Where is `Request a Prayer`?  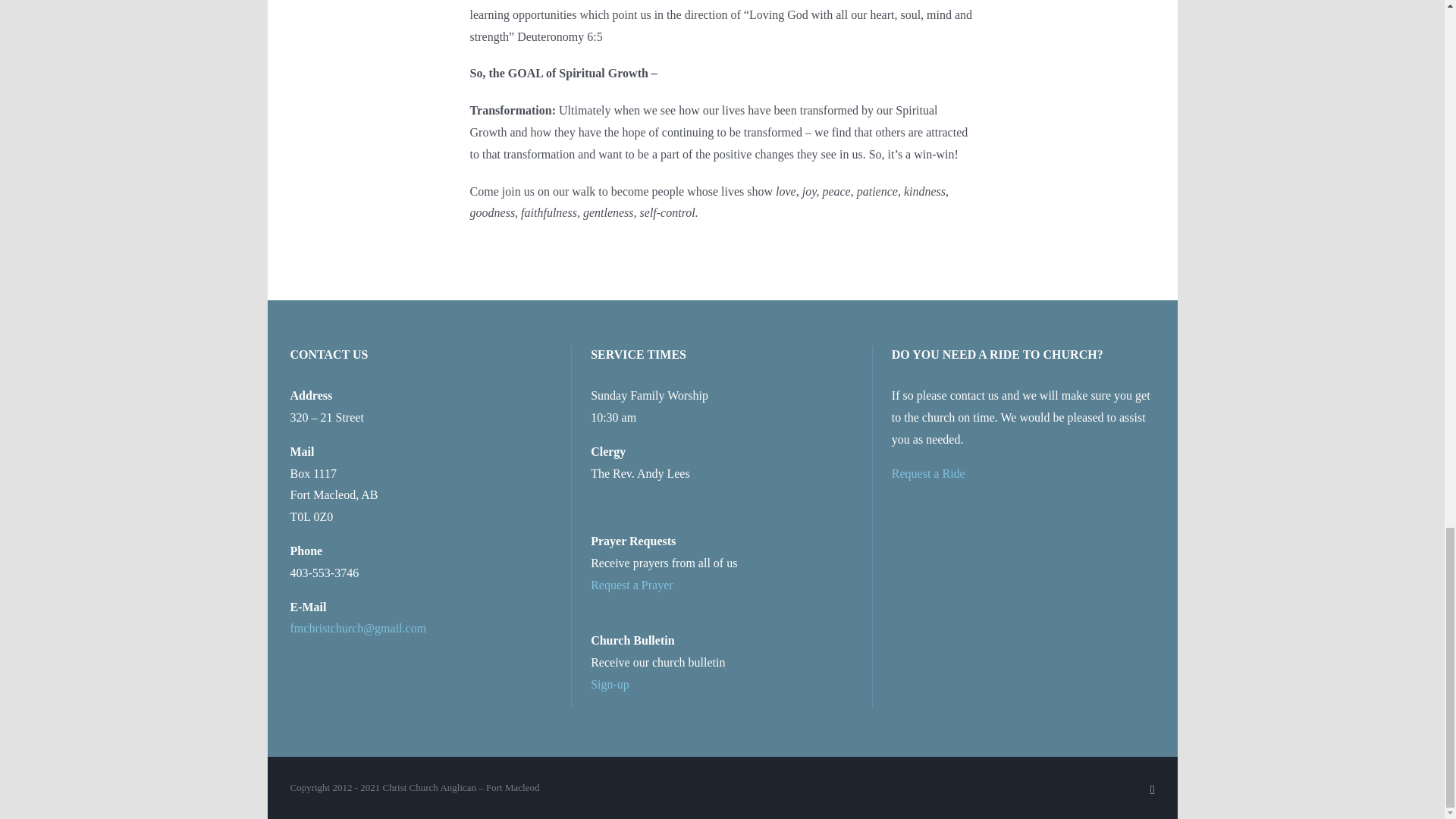 Request a Prayer is located at coordinates (632, 584).